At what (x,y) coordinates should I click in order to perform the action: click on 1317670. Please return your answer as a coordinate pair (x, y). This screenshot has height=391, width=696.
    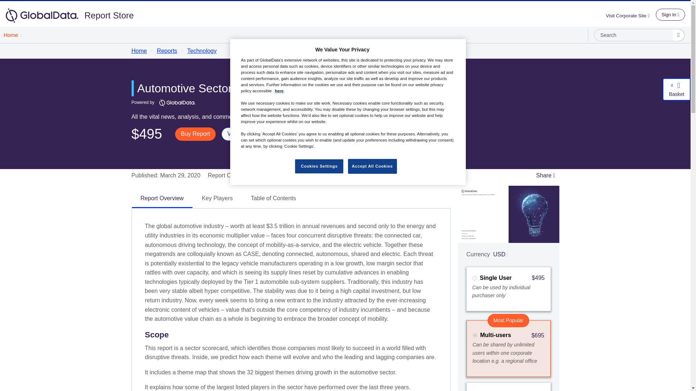
    Looking at the image, I should click on (474, 278).